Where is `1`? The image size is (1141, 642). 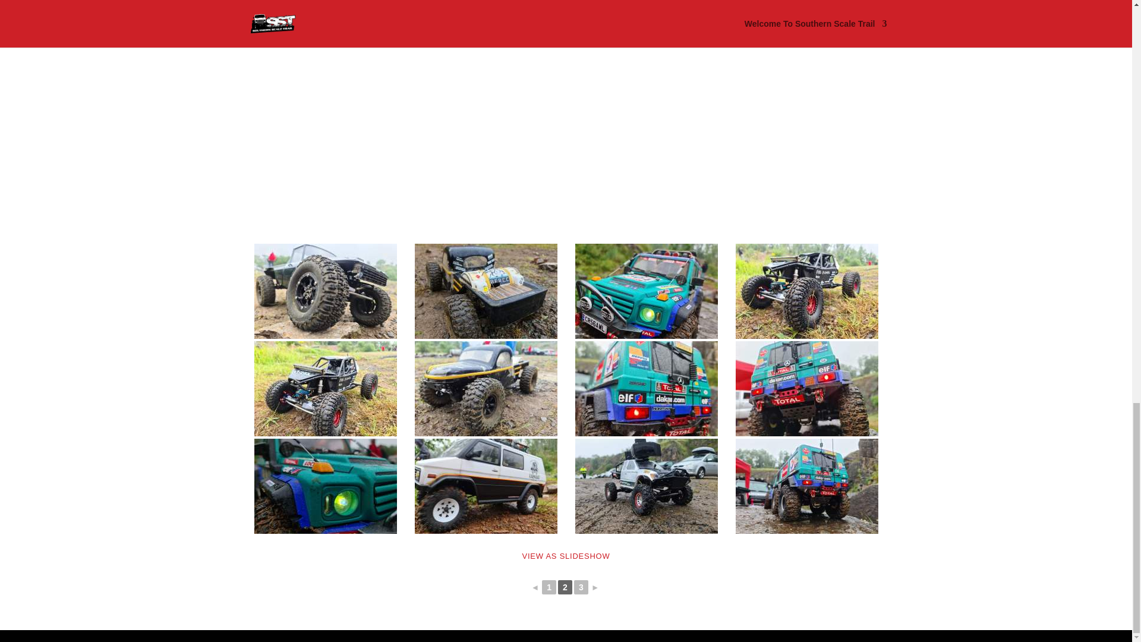
1 is located at coordinates (549, 587).